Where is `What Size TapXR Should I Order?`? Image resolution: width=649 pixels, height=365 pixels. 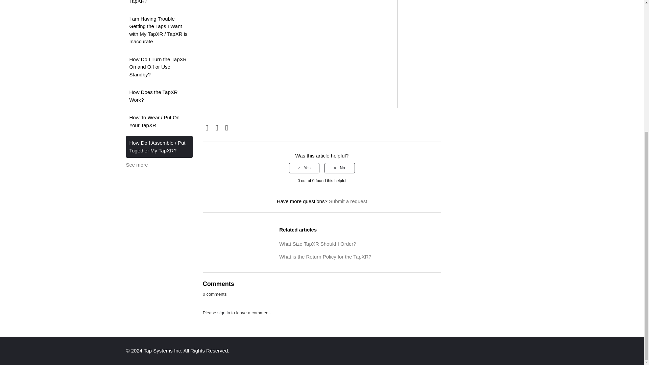 What Size TapXR Should I Order? is located at coordinates (317, 244).